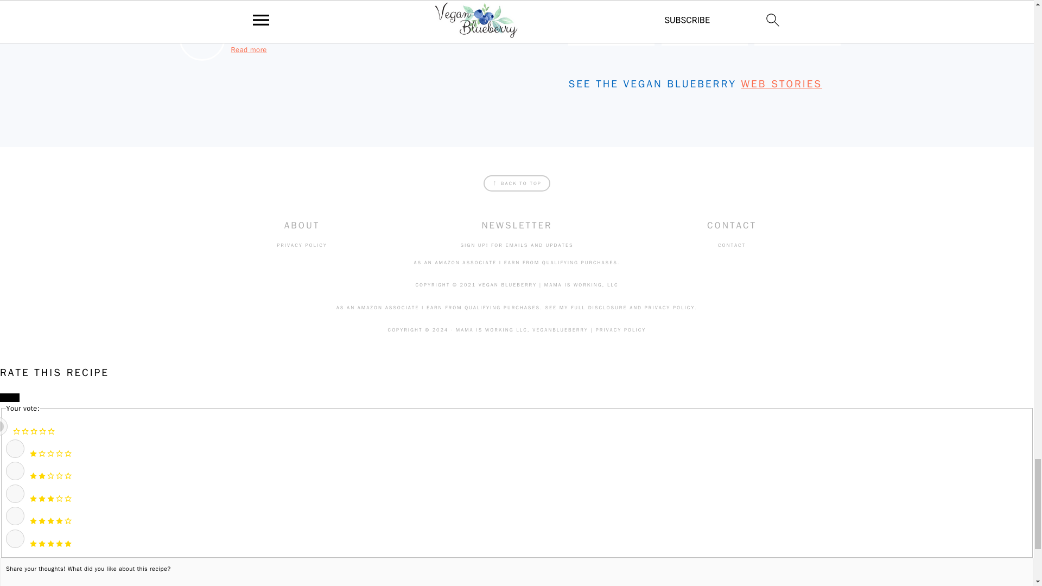 This screenshot has height=586, width=1042. Describe the element at coordinates (704, 36) in the screenshot. I see `Butter Bean Hummus` at that location.